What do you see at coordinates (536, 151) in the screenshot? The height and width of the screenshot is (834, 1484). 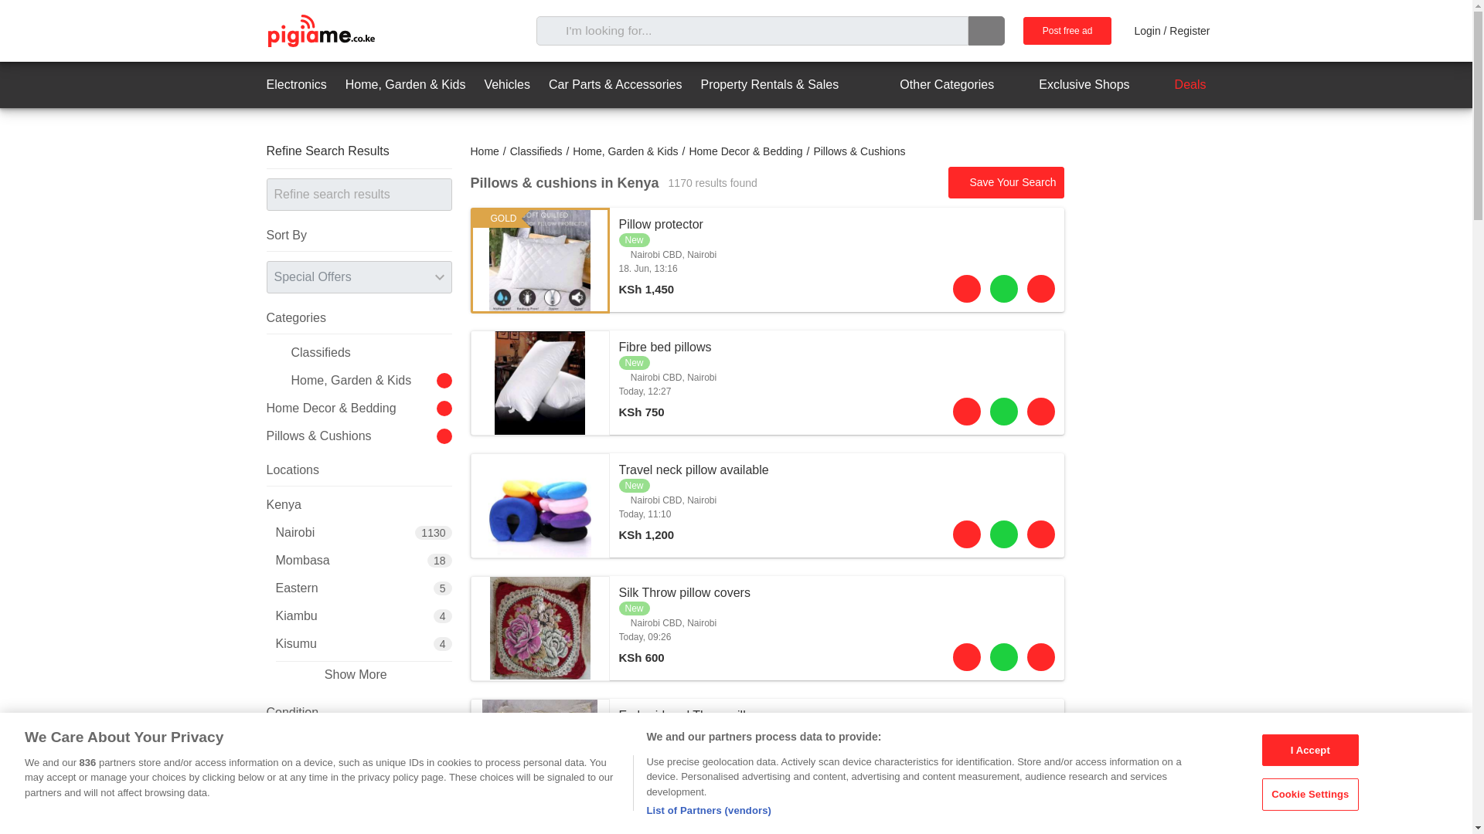 I see `Classifieds` at bounding box center [536, 151].